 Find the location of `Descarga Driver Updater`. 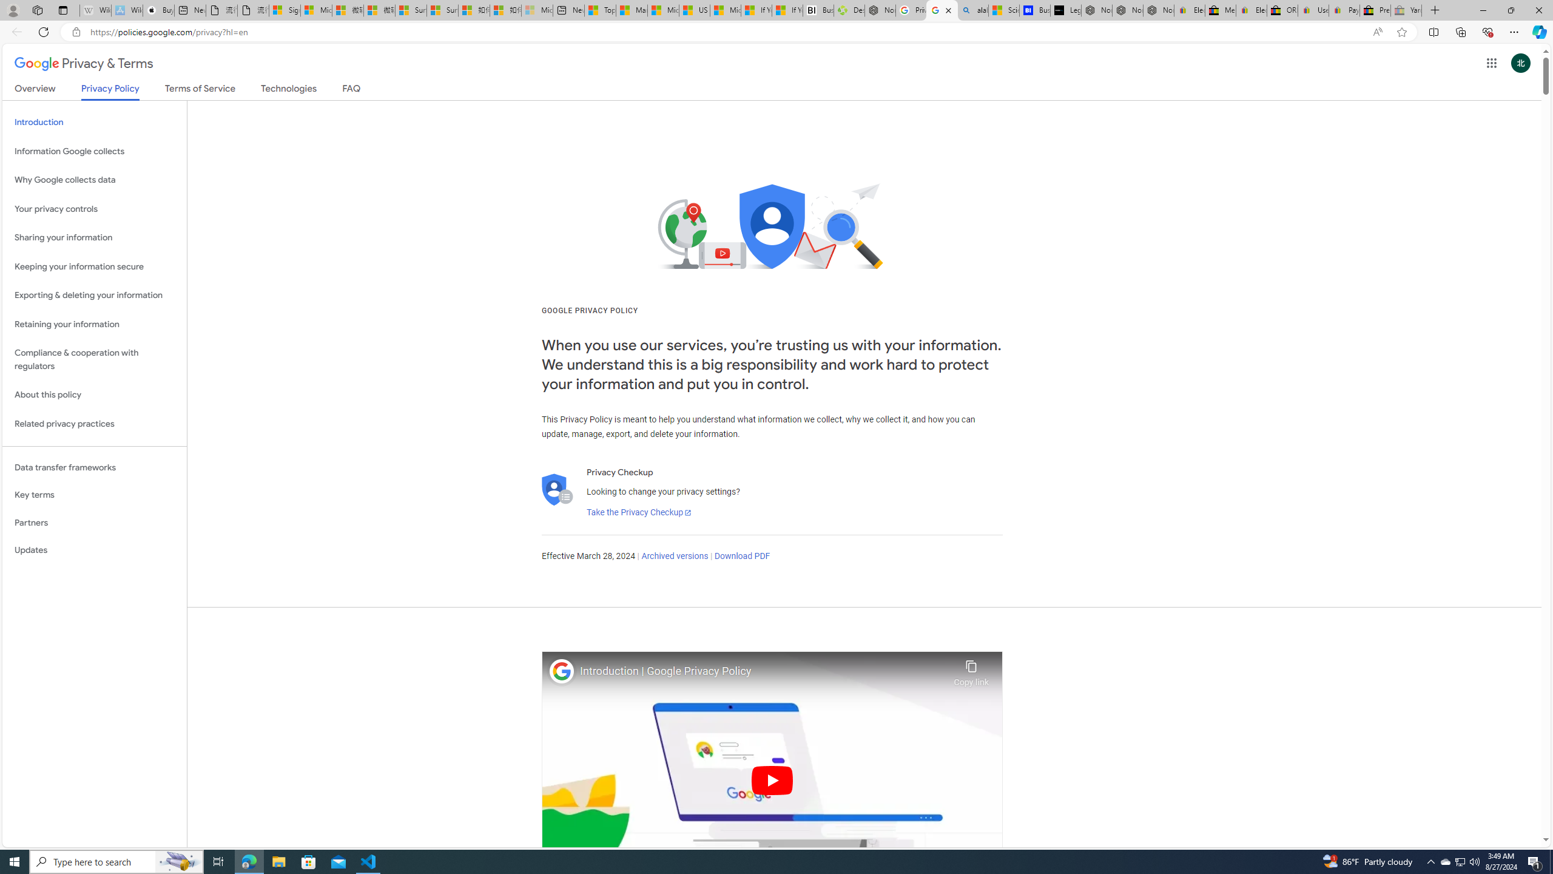

Descarga Driver Updater is located at coordinates (849, 10).